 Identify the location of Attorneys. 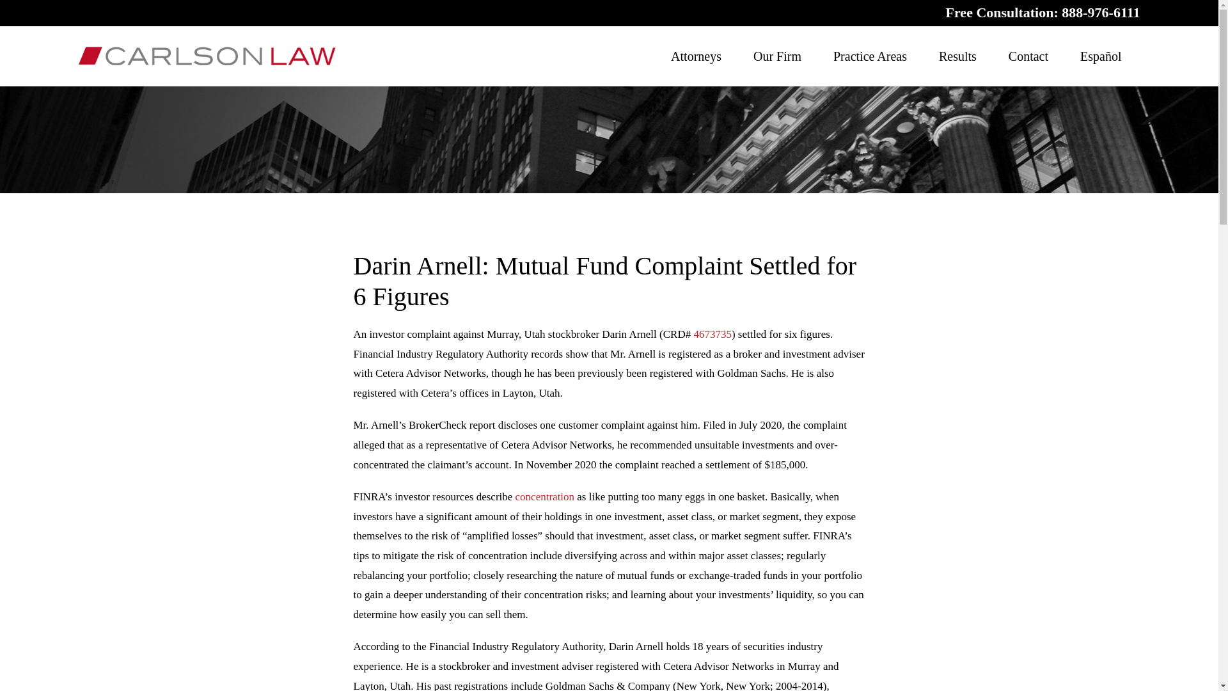
(696, 56).